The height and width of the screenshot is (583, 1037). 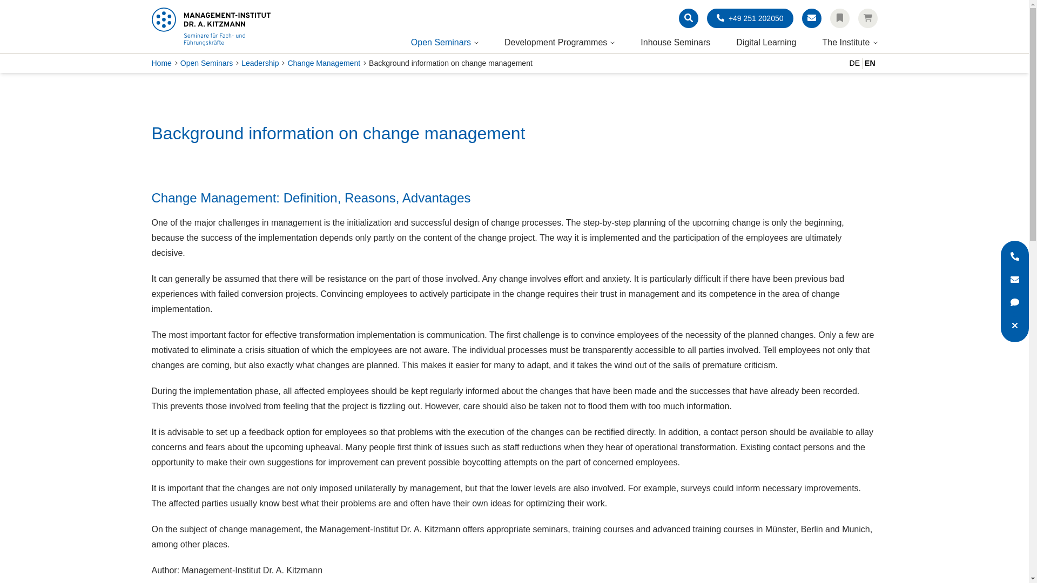 What do you see at coordinates (675, 42) in the screenshot?
I see `Inhouse Seminars` at bounding box center [675, 42].